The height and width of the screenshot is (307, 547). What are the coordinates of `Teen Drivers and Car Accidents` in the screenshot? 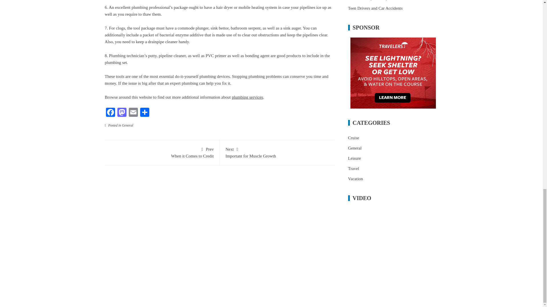 It's located at (122, 113).